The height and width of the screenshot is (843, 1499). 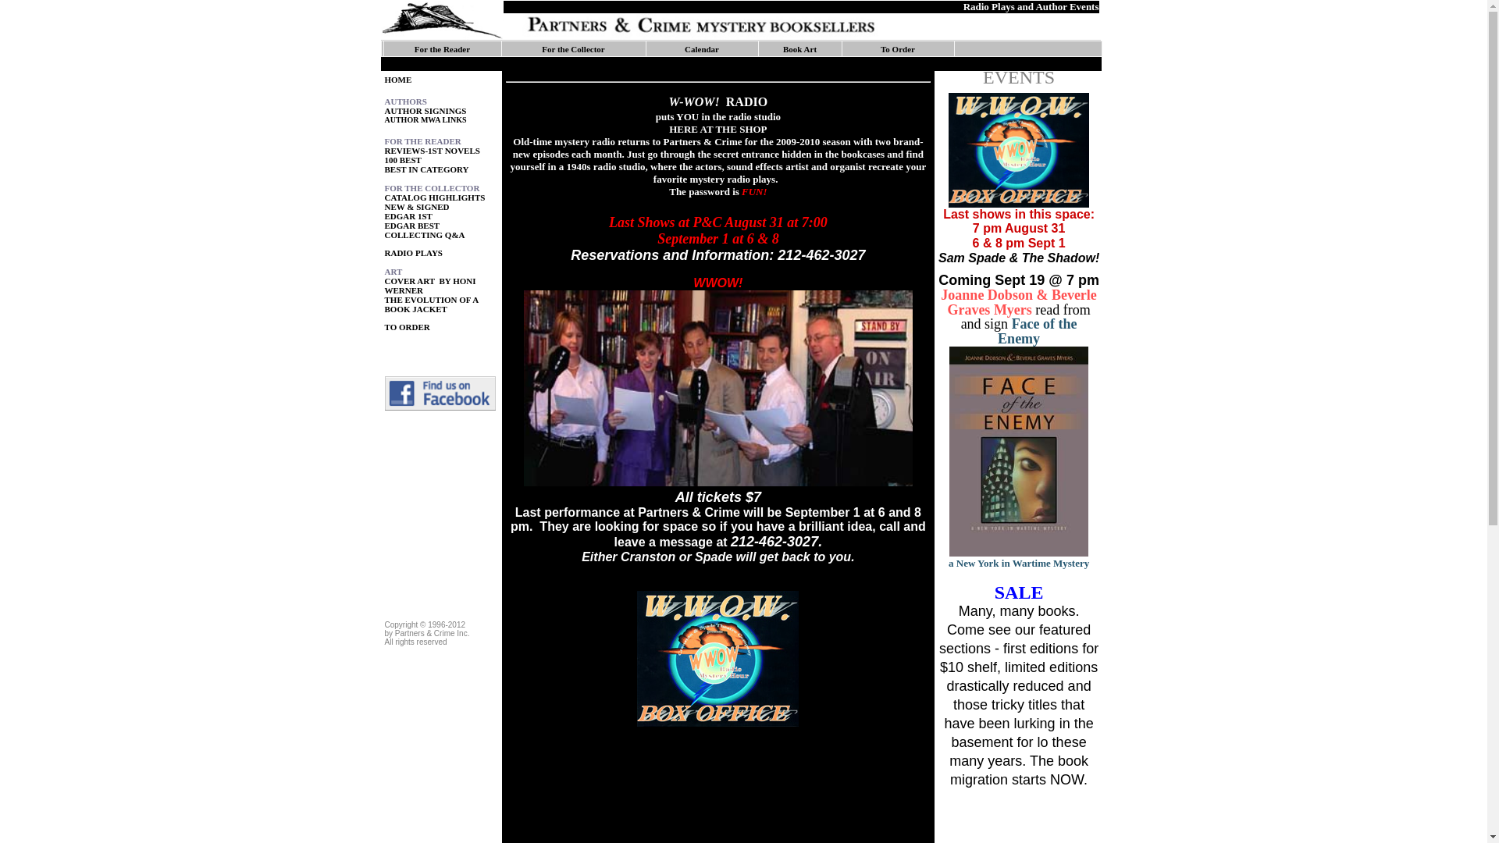 I want to click on W-WOW! , so click(x=696, y=101).